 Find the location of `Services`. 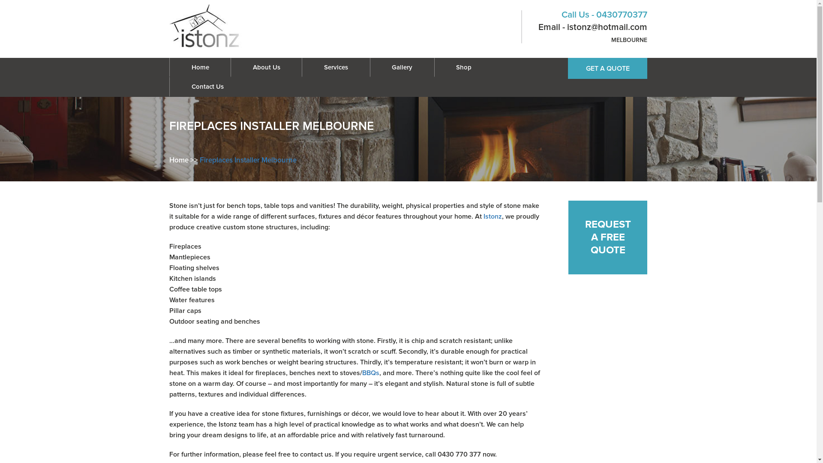

Services is located at coordinates (336, 67).